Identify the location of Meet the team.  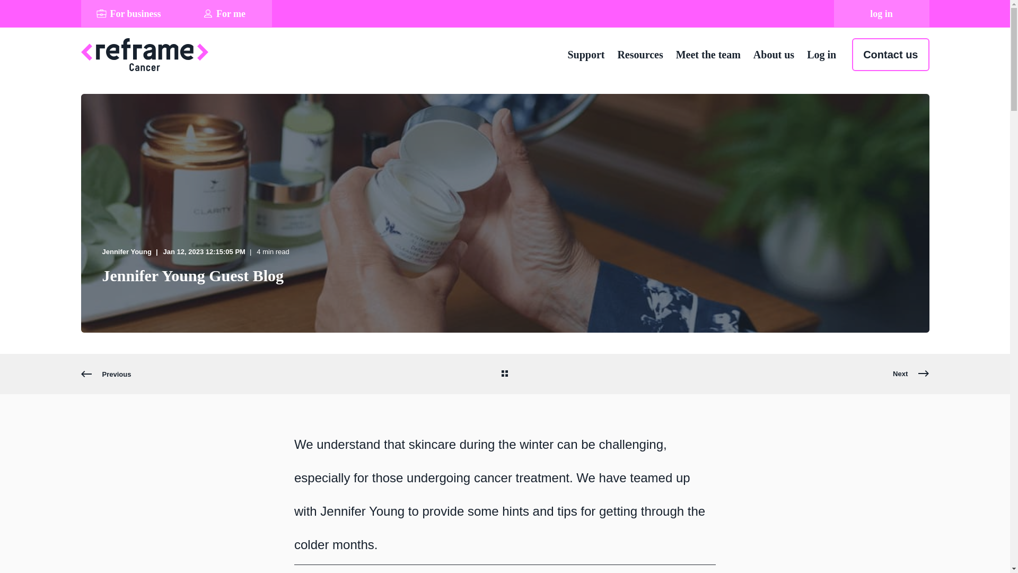
(708, 55).